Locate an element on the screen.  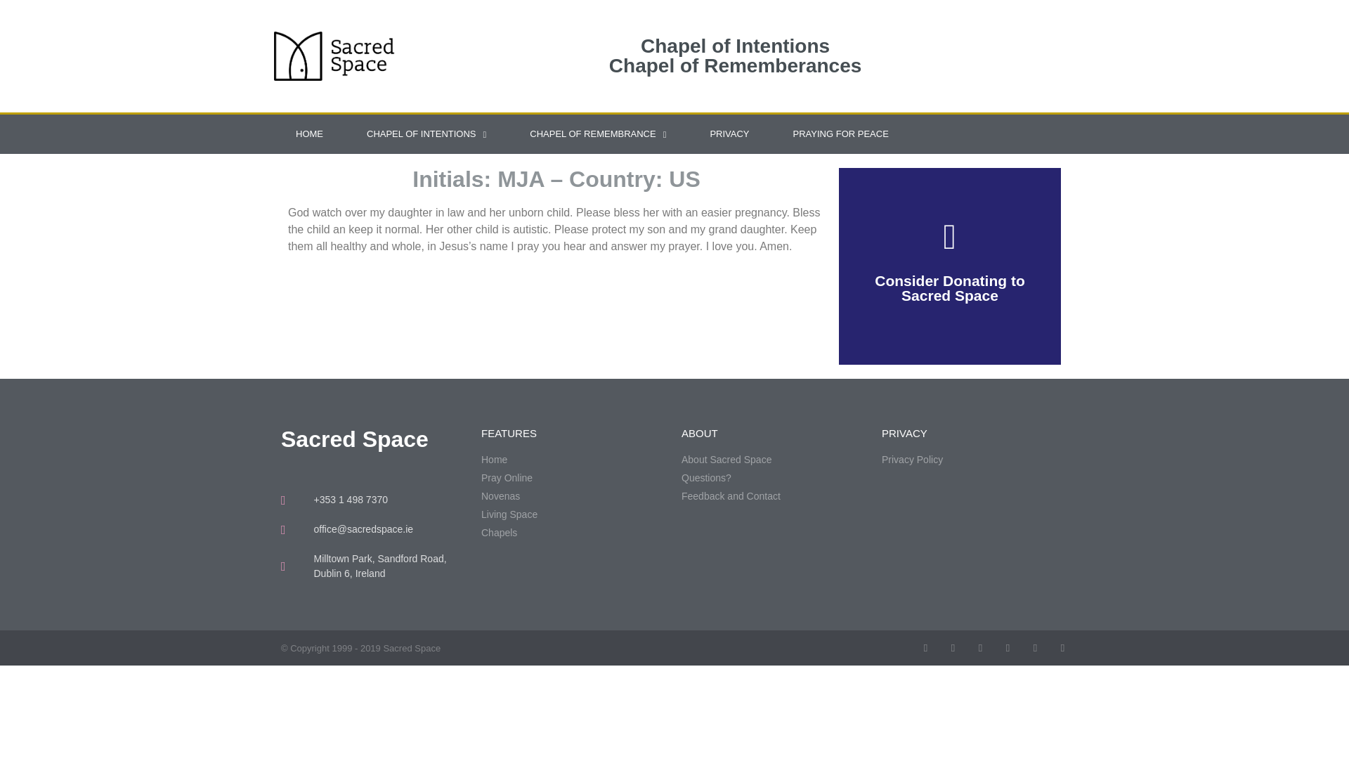
Novenas is located at coordinates (575, 496).